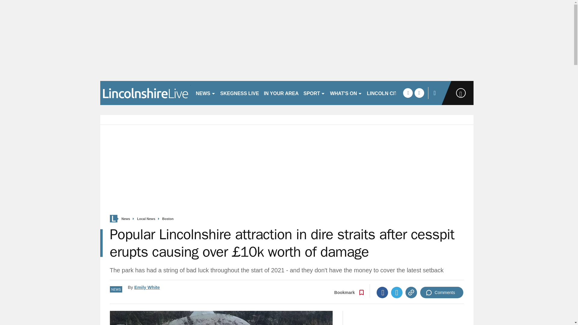 The width and height of the screenshot is (578, 325). What do you see at coordinates (281, 93) in the screenshot?
I see `IN YOUR AREA` at bounding box center [281, 93].